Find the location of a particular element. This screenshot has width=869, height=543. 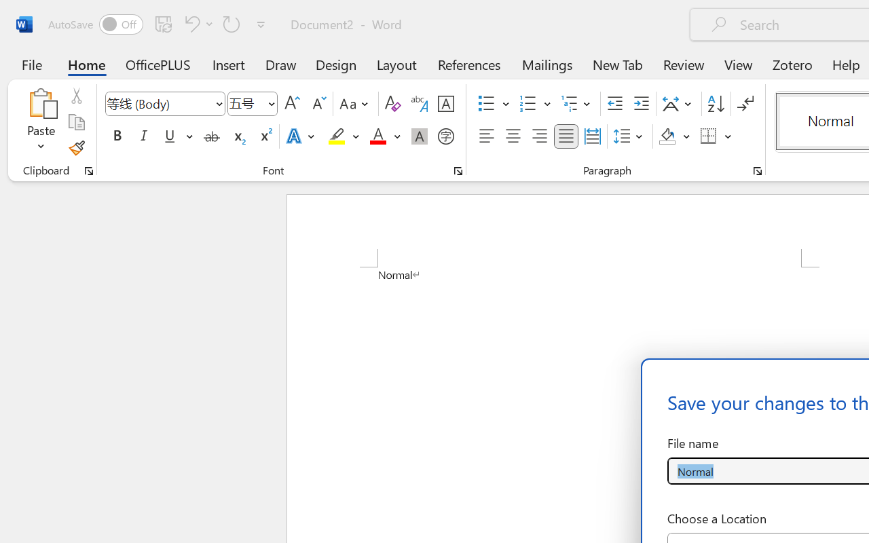

Character Border is located at coordinates (445, 104).